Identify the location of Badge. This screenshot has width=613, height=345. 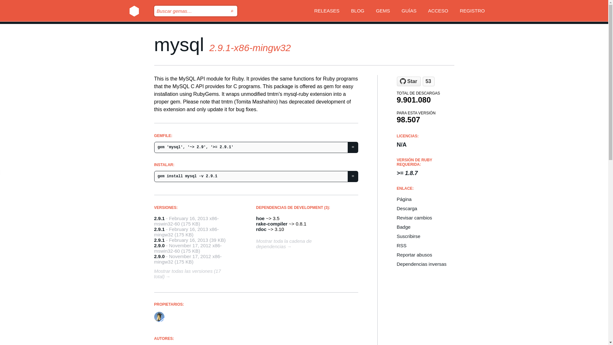
(425, 227).